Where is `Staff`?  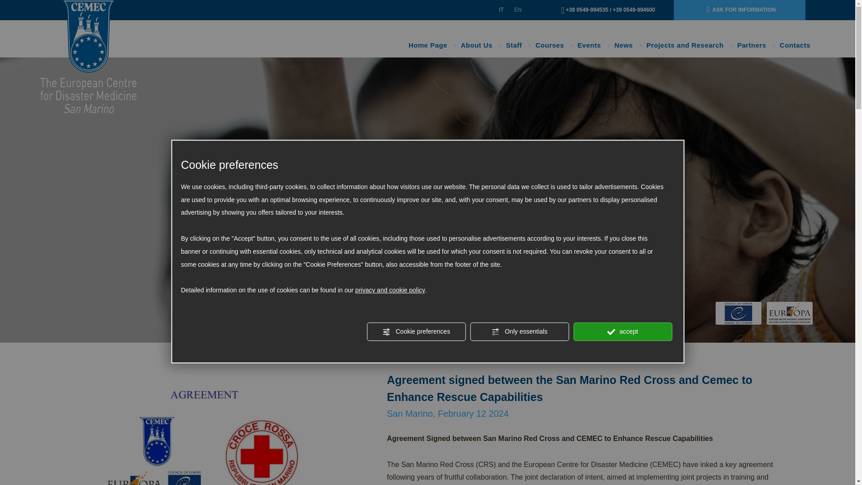 Staff is located at coordinates (514, 45).